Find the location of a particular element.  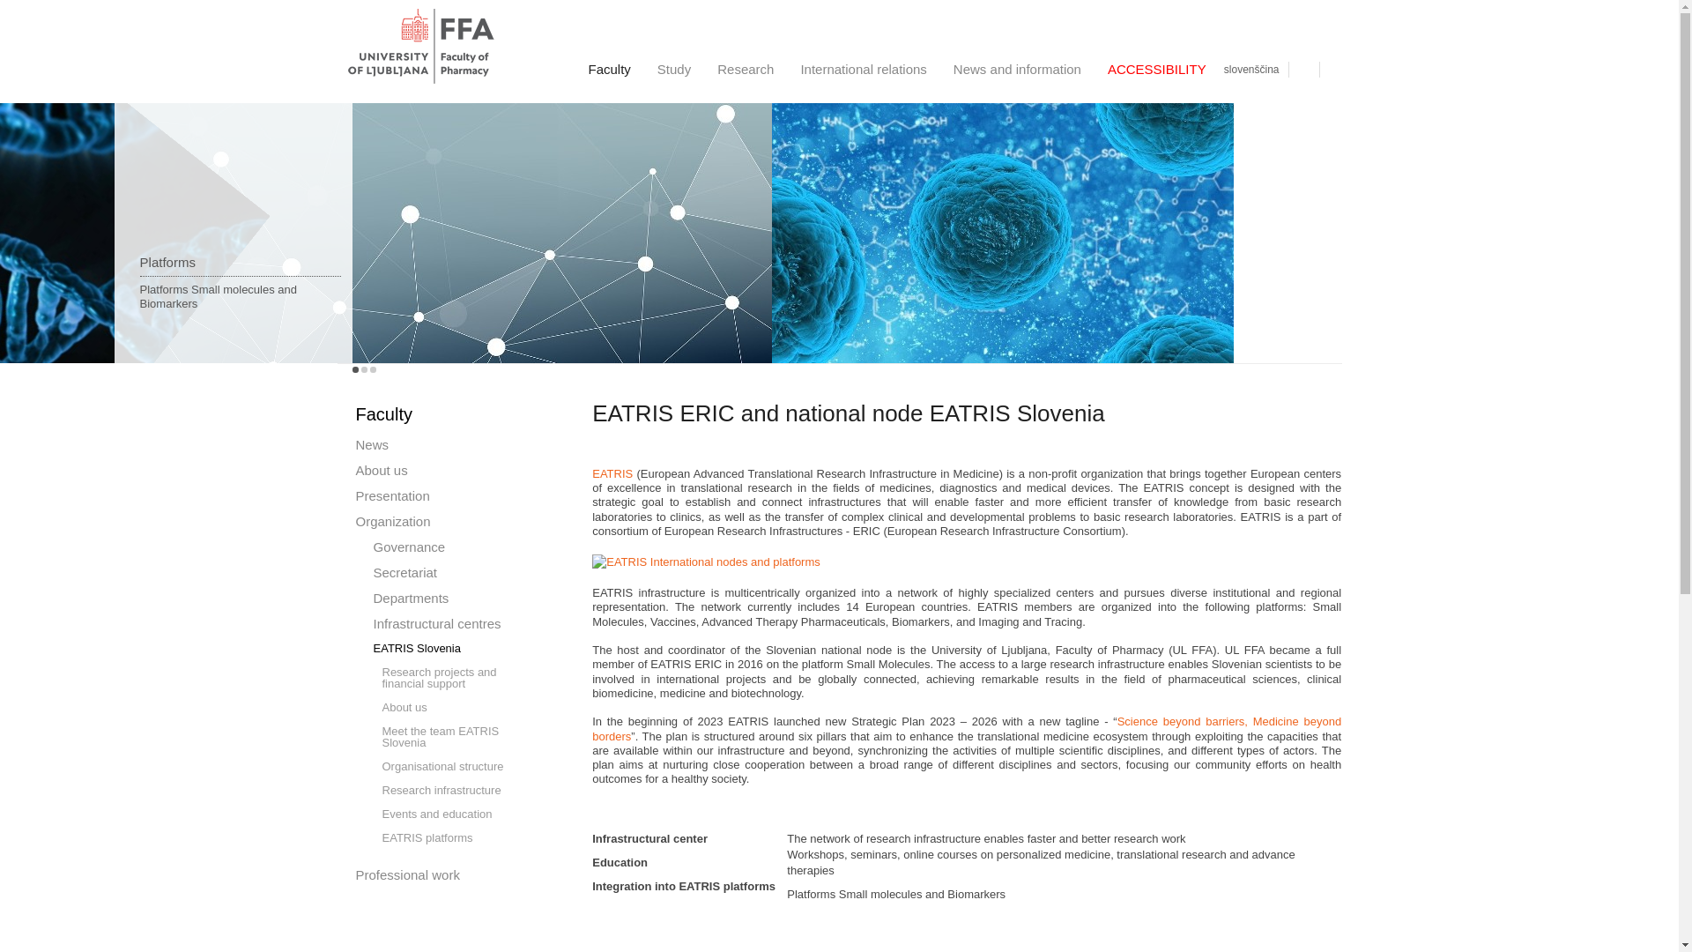

News and information is located at coordinates (1017, 69).